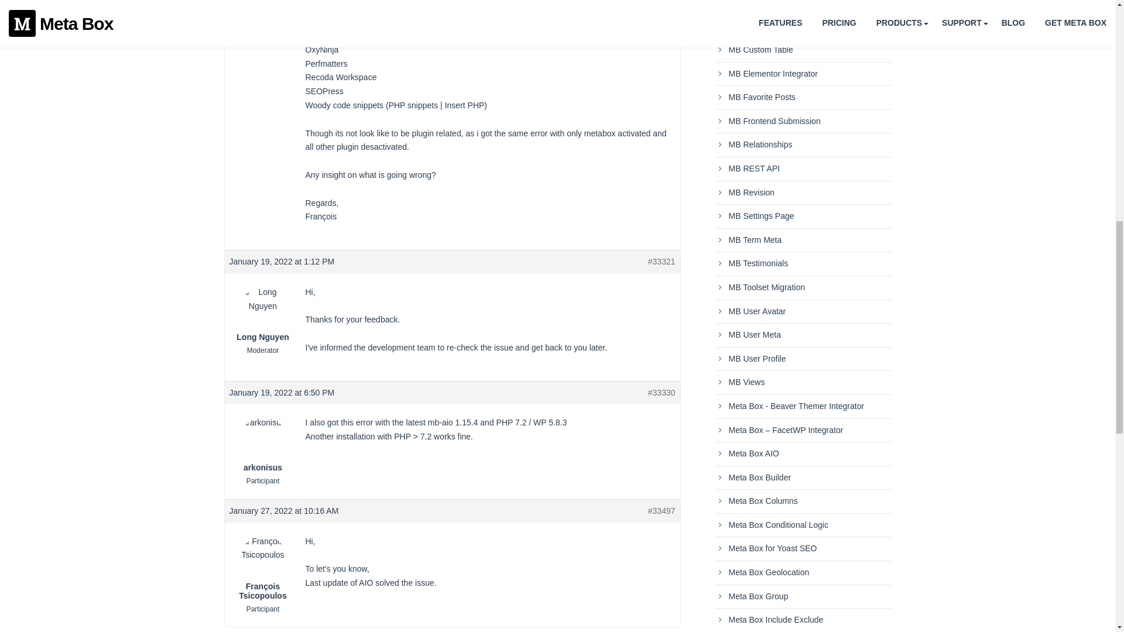 The width and height of the screenshot is (1124, 632). What do you see at coordinates (262, 445) in the screenshot?
I see `arkonisus` at bounding box center [262, 445].